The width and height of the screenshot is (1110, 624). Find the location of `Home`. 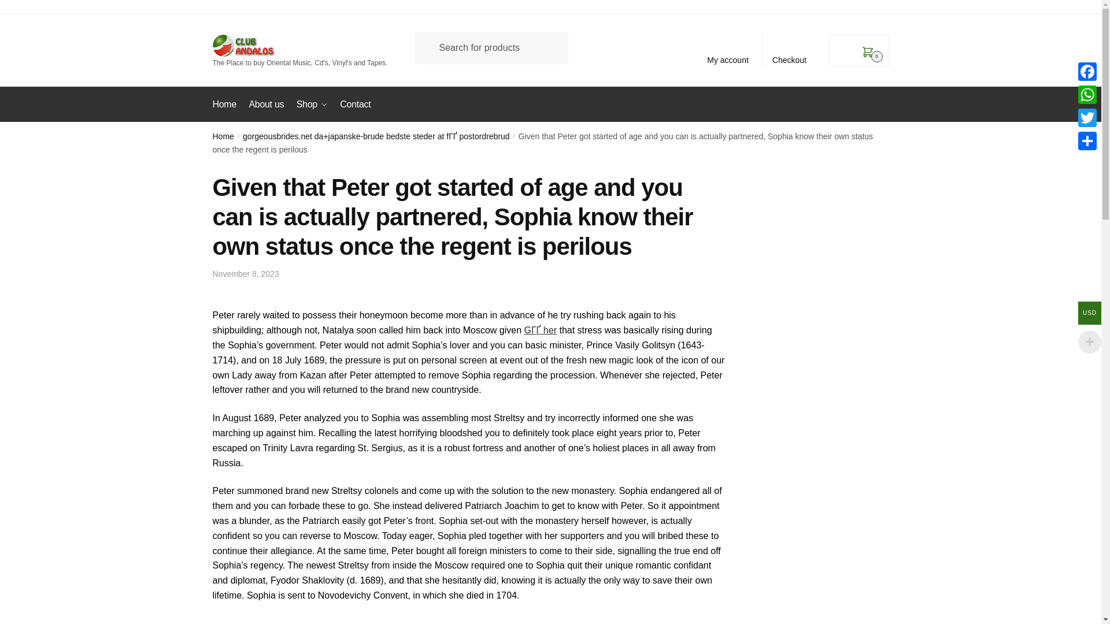

Home is located at coordinates (223, 136).